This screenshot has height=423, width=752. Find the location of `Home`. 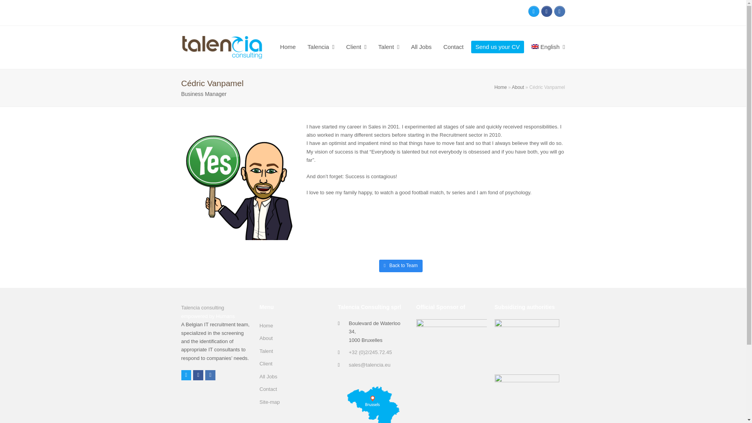

Home is located at coordinates (501, 87).